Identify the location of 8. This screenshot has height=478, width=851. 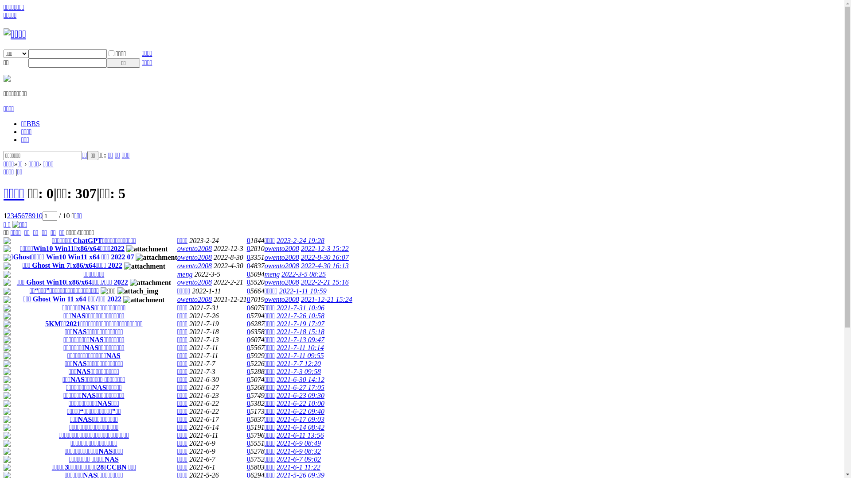
(30, 216).